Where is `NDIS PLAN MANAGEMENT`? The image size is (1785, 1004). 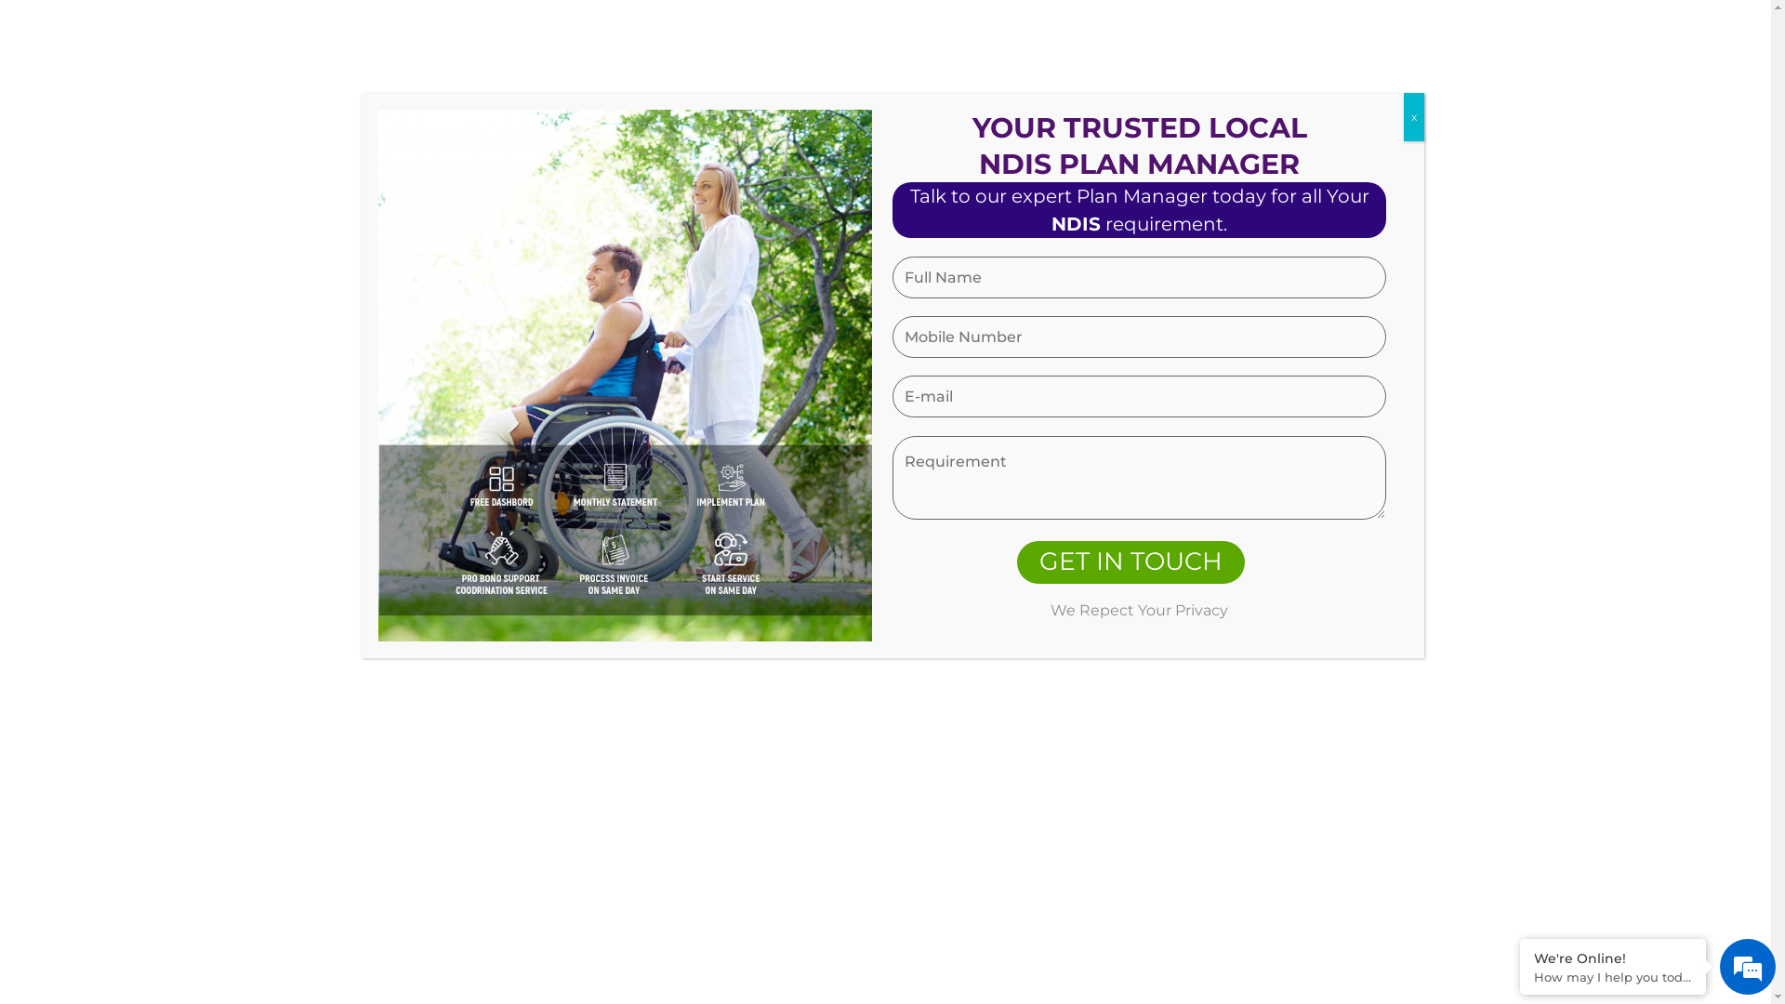 NDIS PLAN MANAGEMENT is located at coordinates (932, 96).